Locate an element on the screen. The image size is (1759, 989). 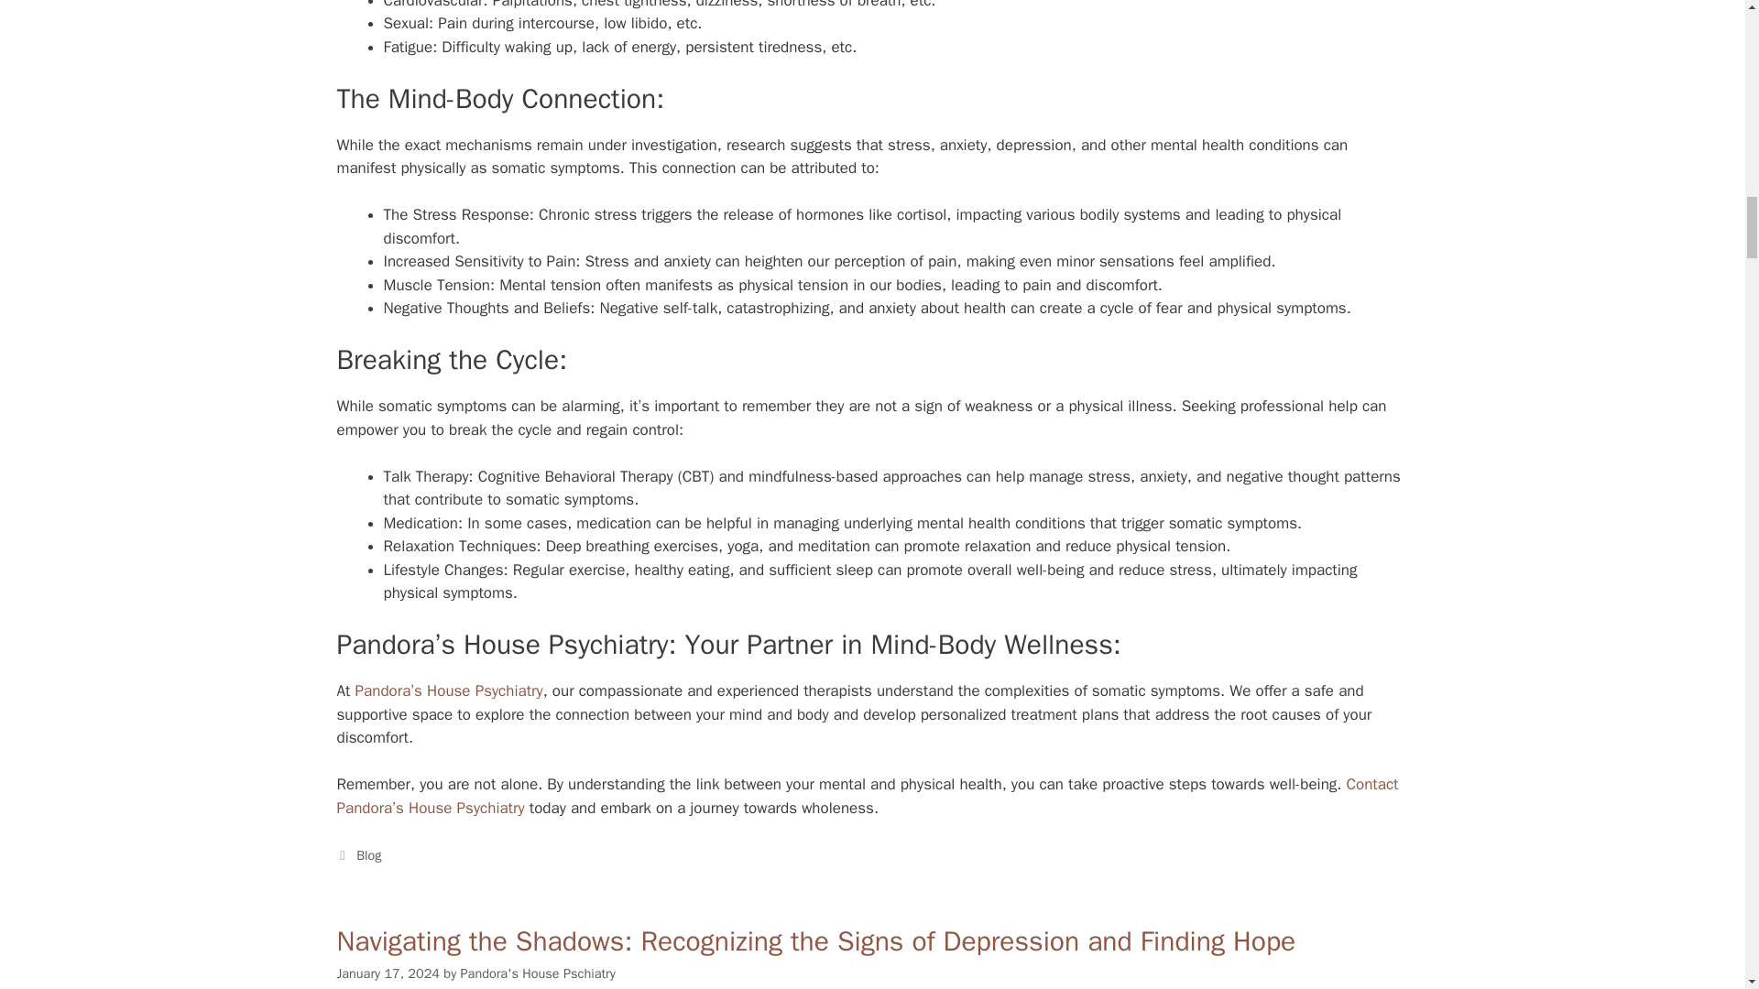
10:10 pm is located at coordinates (388, 973).